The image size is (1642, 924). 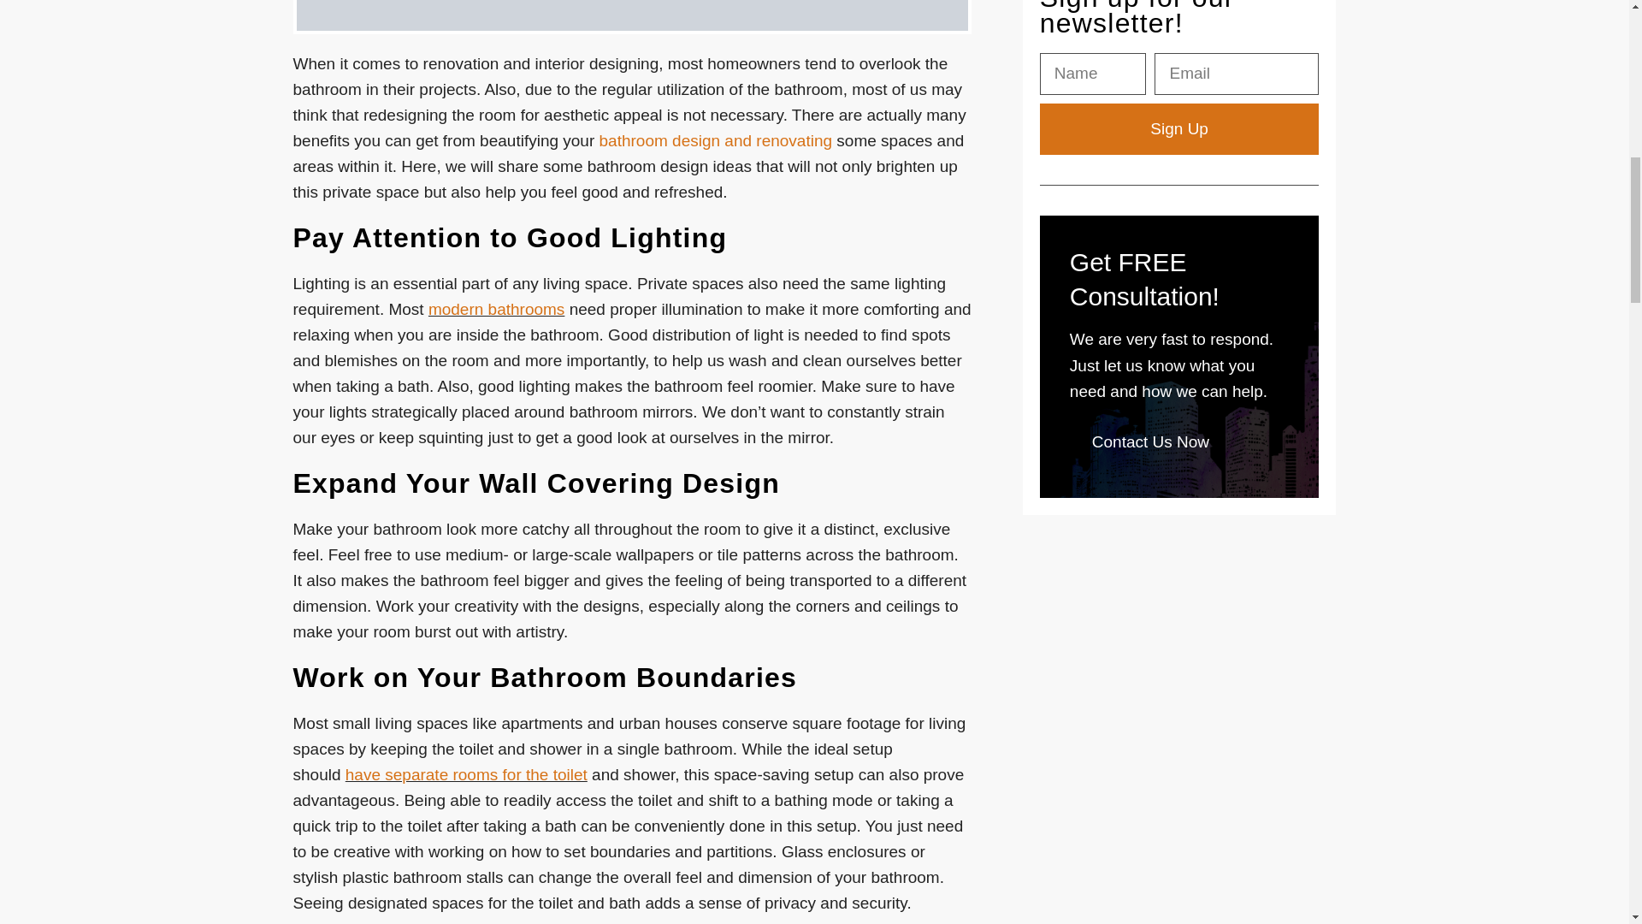 What do you see at coordinates (1151, 442) in the screenshot?
I see `Contact Us Now` at bounding box center [1151, 442].